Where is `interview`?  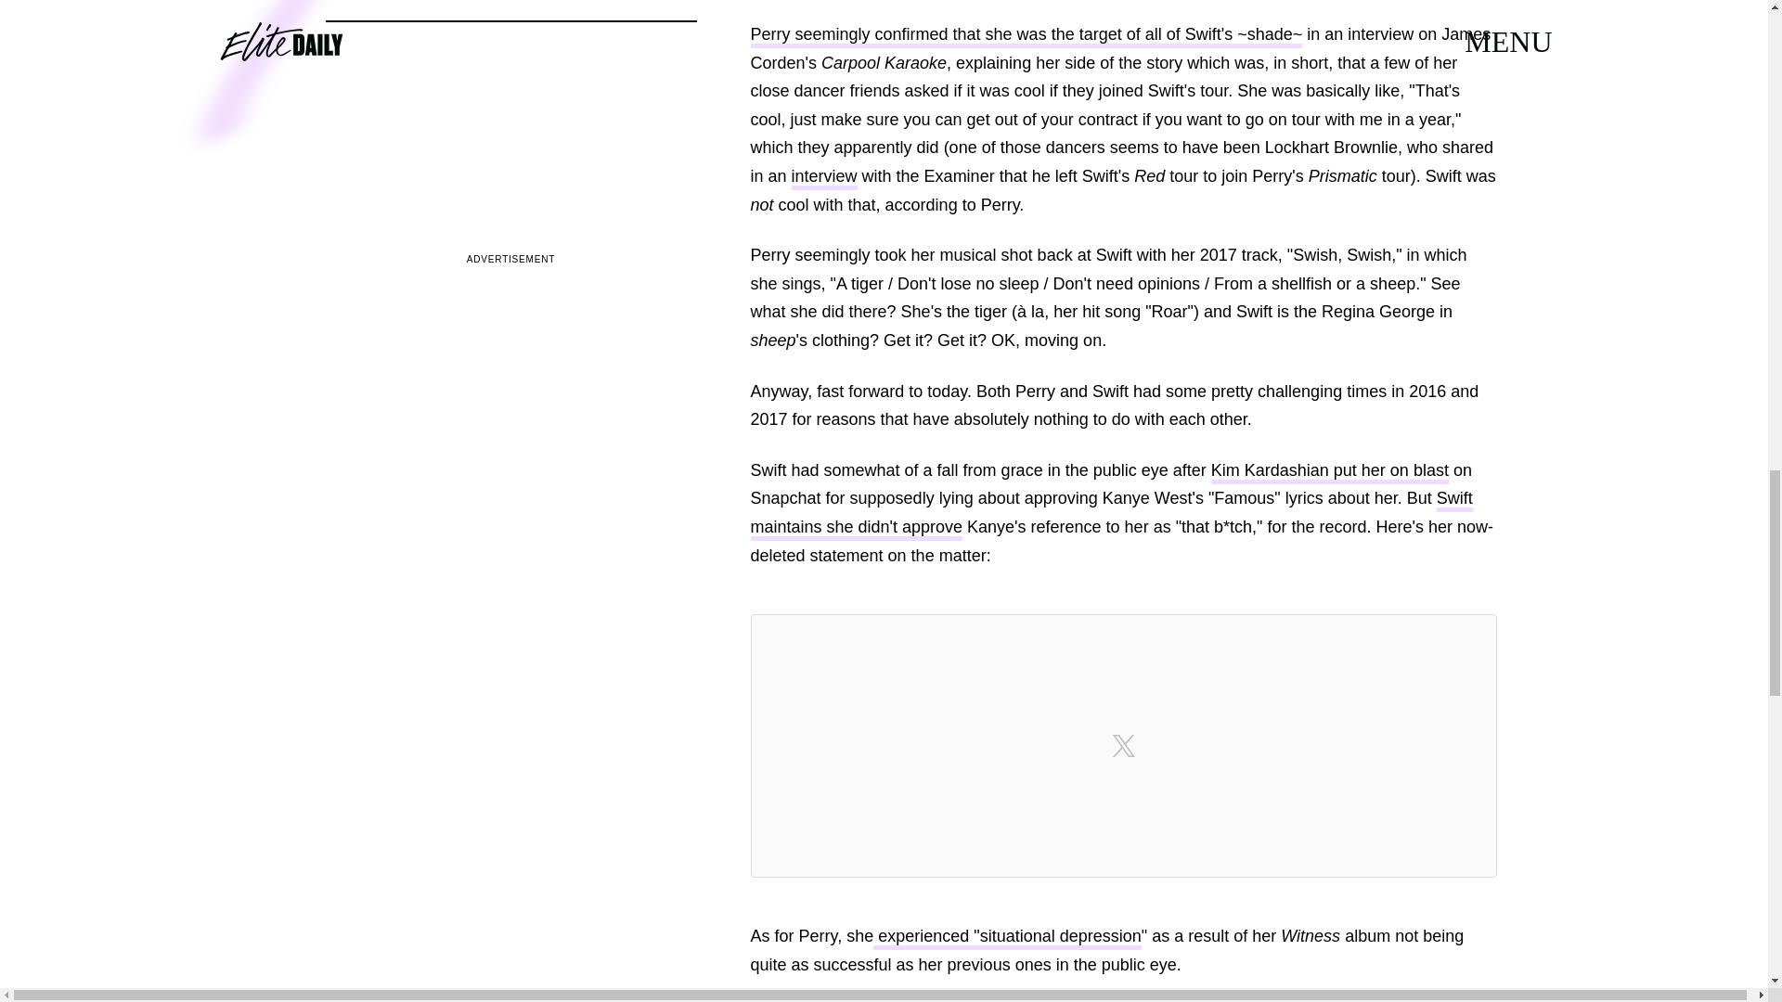 interview is located at coordinates (824, 178).